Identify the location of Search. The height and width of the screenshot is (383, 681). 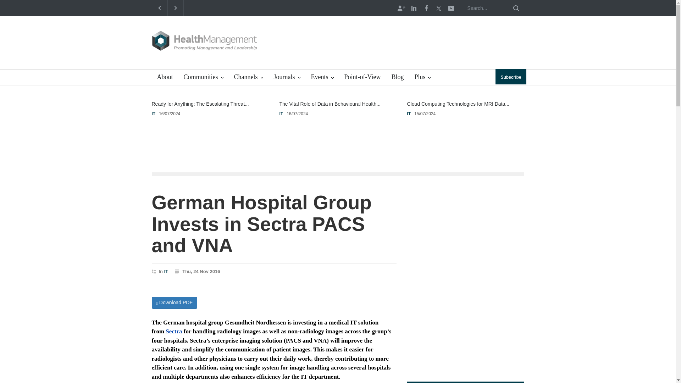
(516, 8).